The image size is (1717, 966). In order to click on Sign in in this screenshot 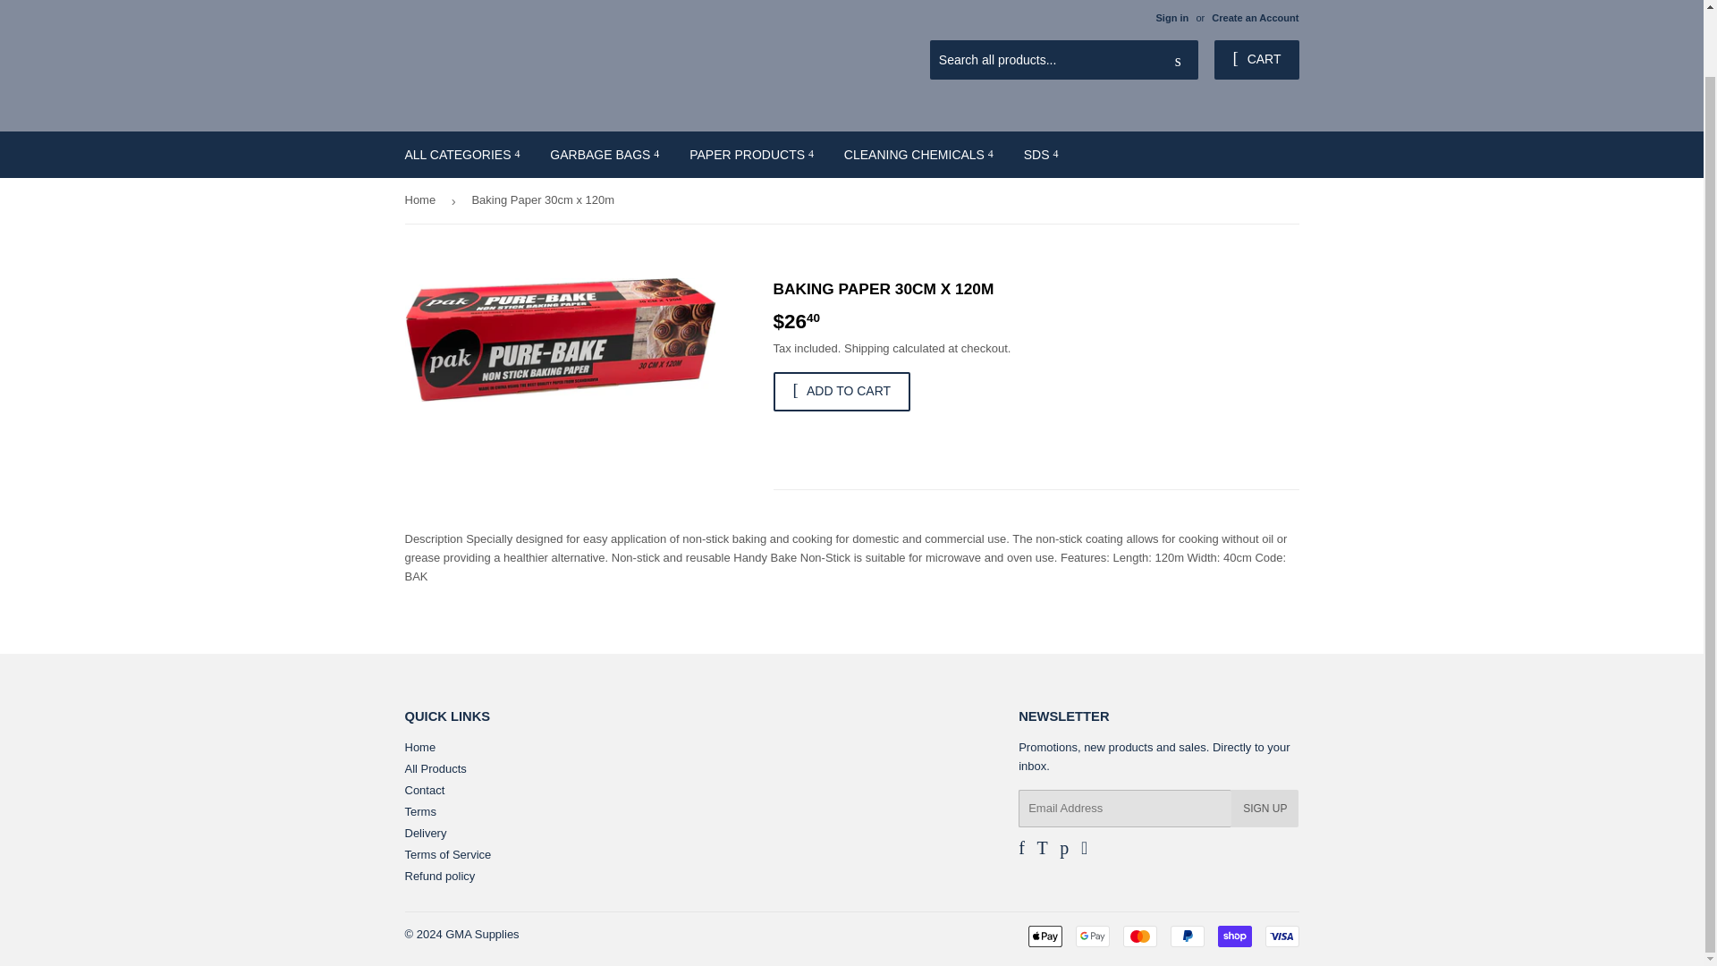, I will do `click(1171, 18)`.